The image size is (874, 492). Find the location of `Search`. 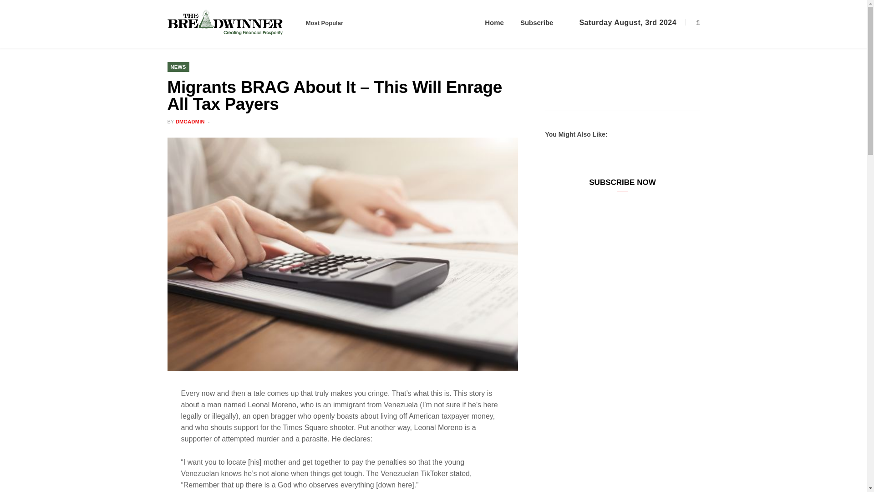

Search is located at coordinates (692, 23).